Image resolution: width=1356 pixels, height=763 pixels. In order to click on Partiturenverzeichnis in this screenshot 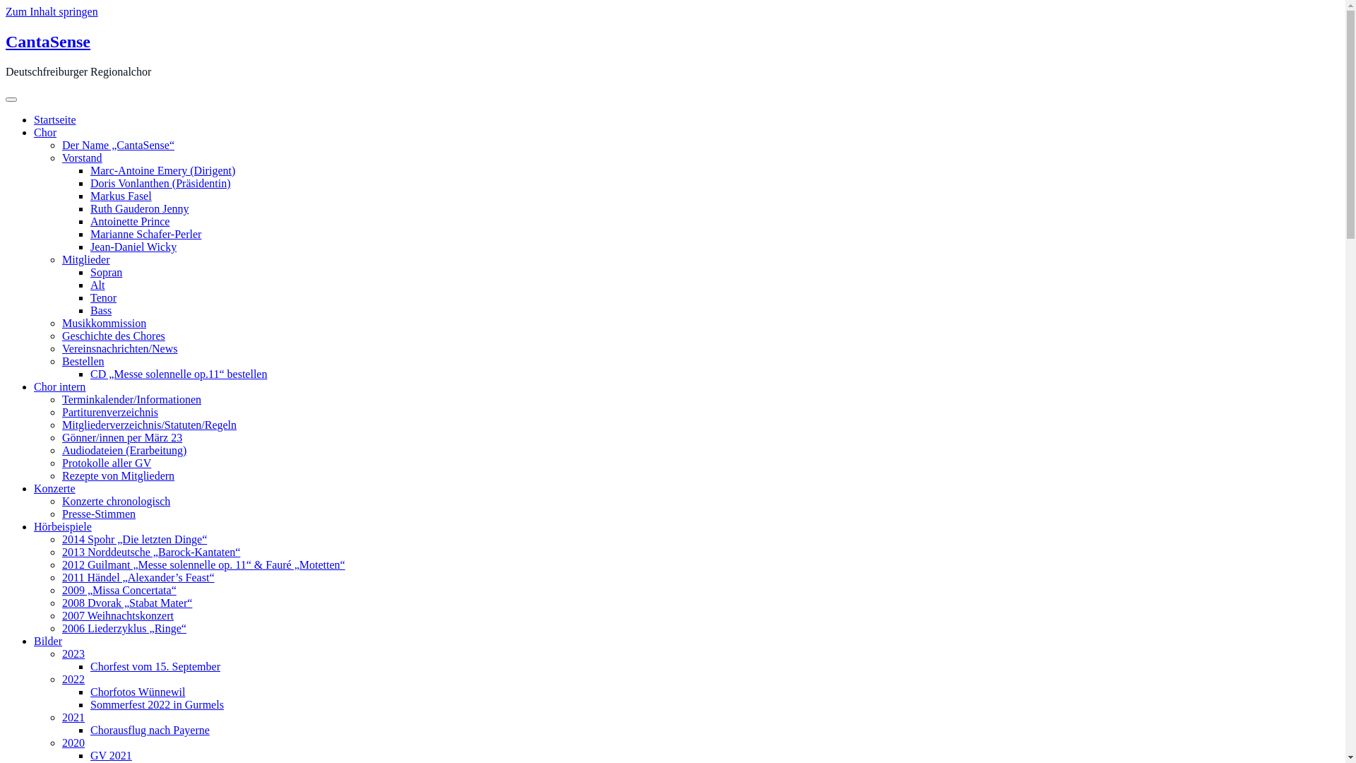, I will do `click(110, 413)`.